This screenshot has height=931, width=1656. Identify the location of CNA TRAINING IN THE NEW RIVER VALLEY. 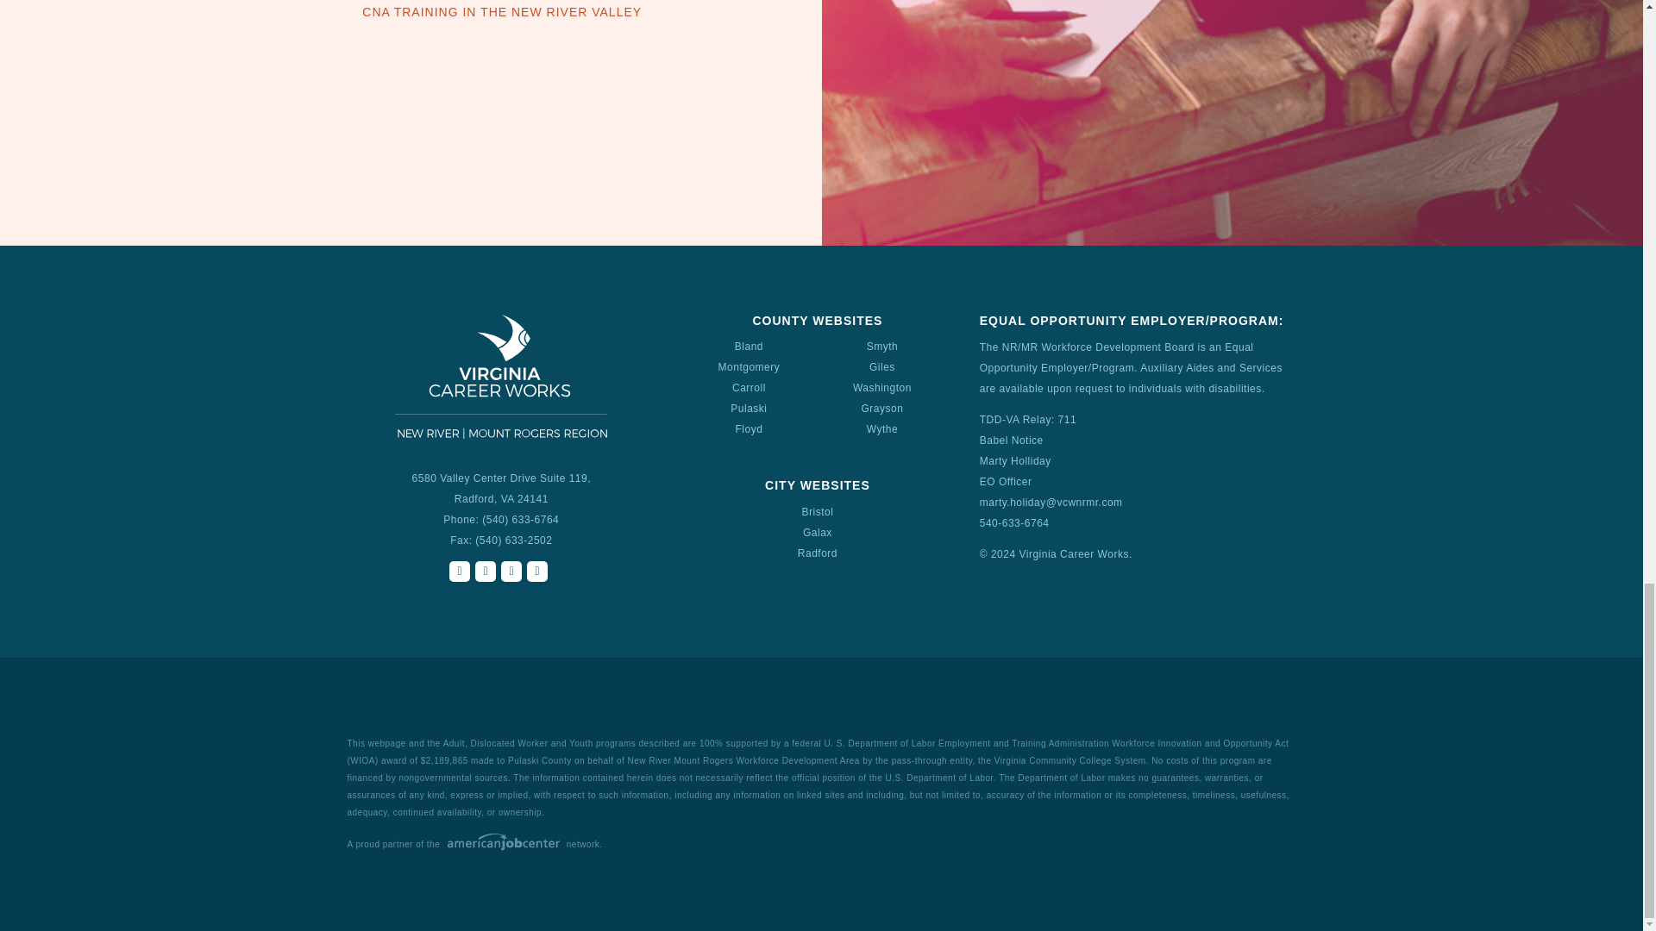
(502, 12).